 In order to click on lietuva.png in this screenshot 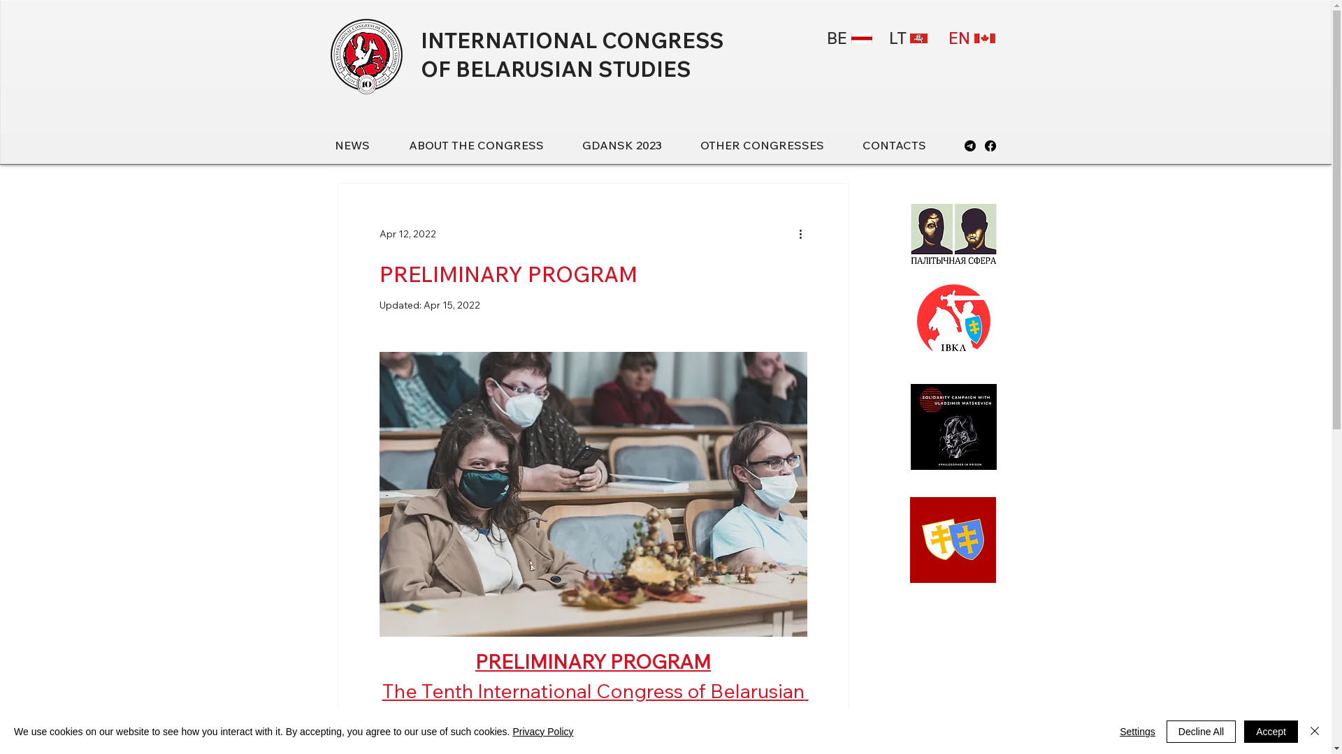, I will do `click(918, 38)`.